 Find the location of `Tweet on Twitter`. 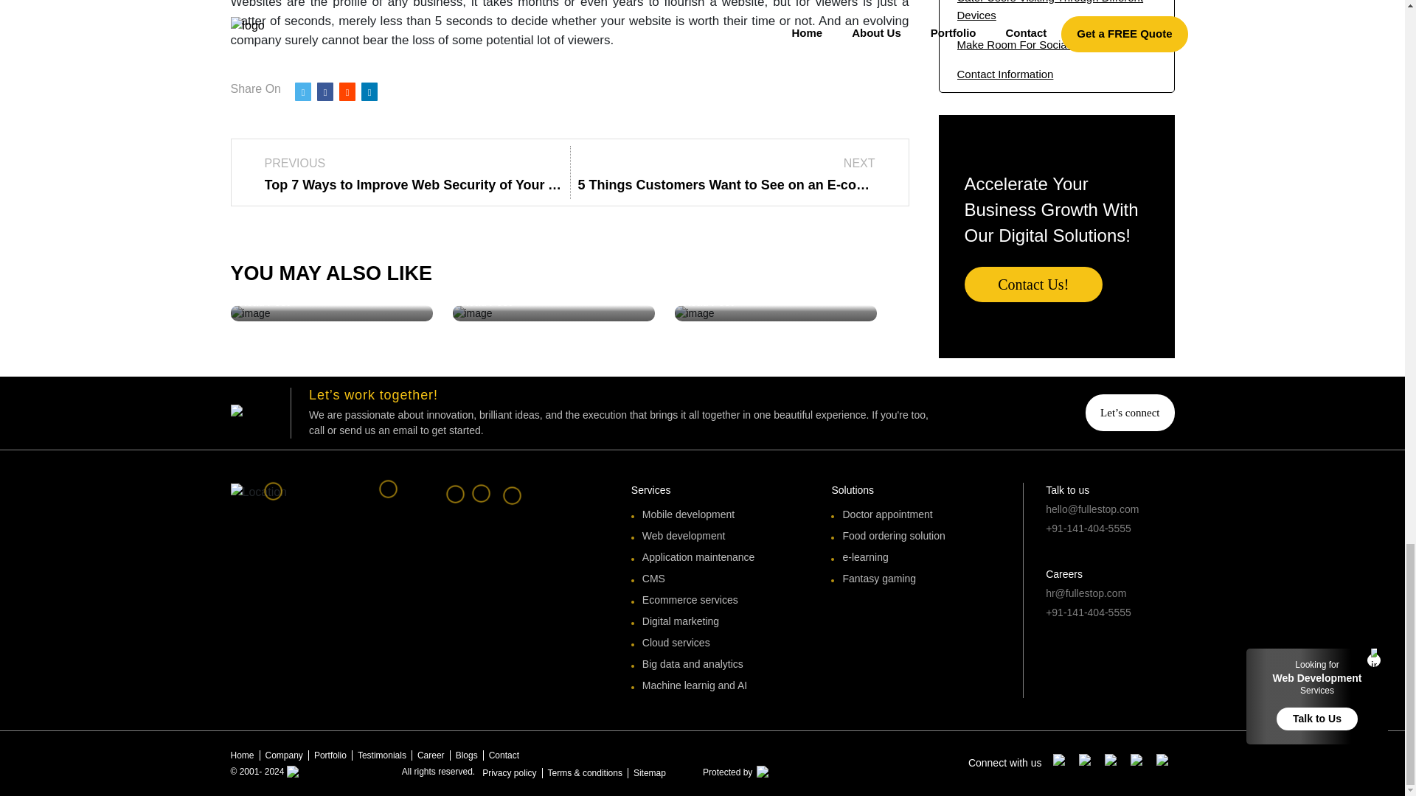

Tweet on Twitter is located at coordinates (302, 91).